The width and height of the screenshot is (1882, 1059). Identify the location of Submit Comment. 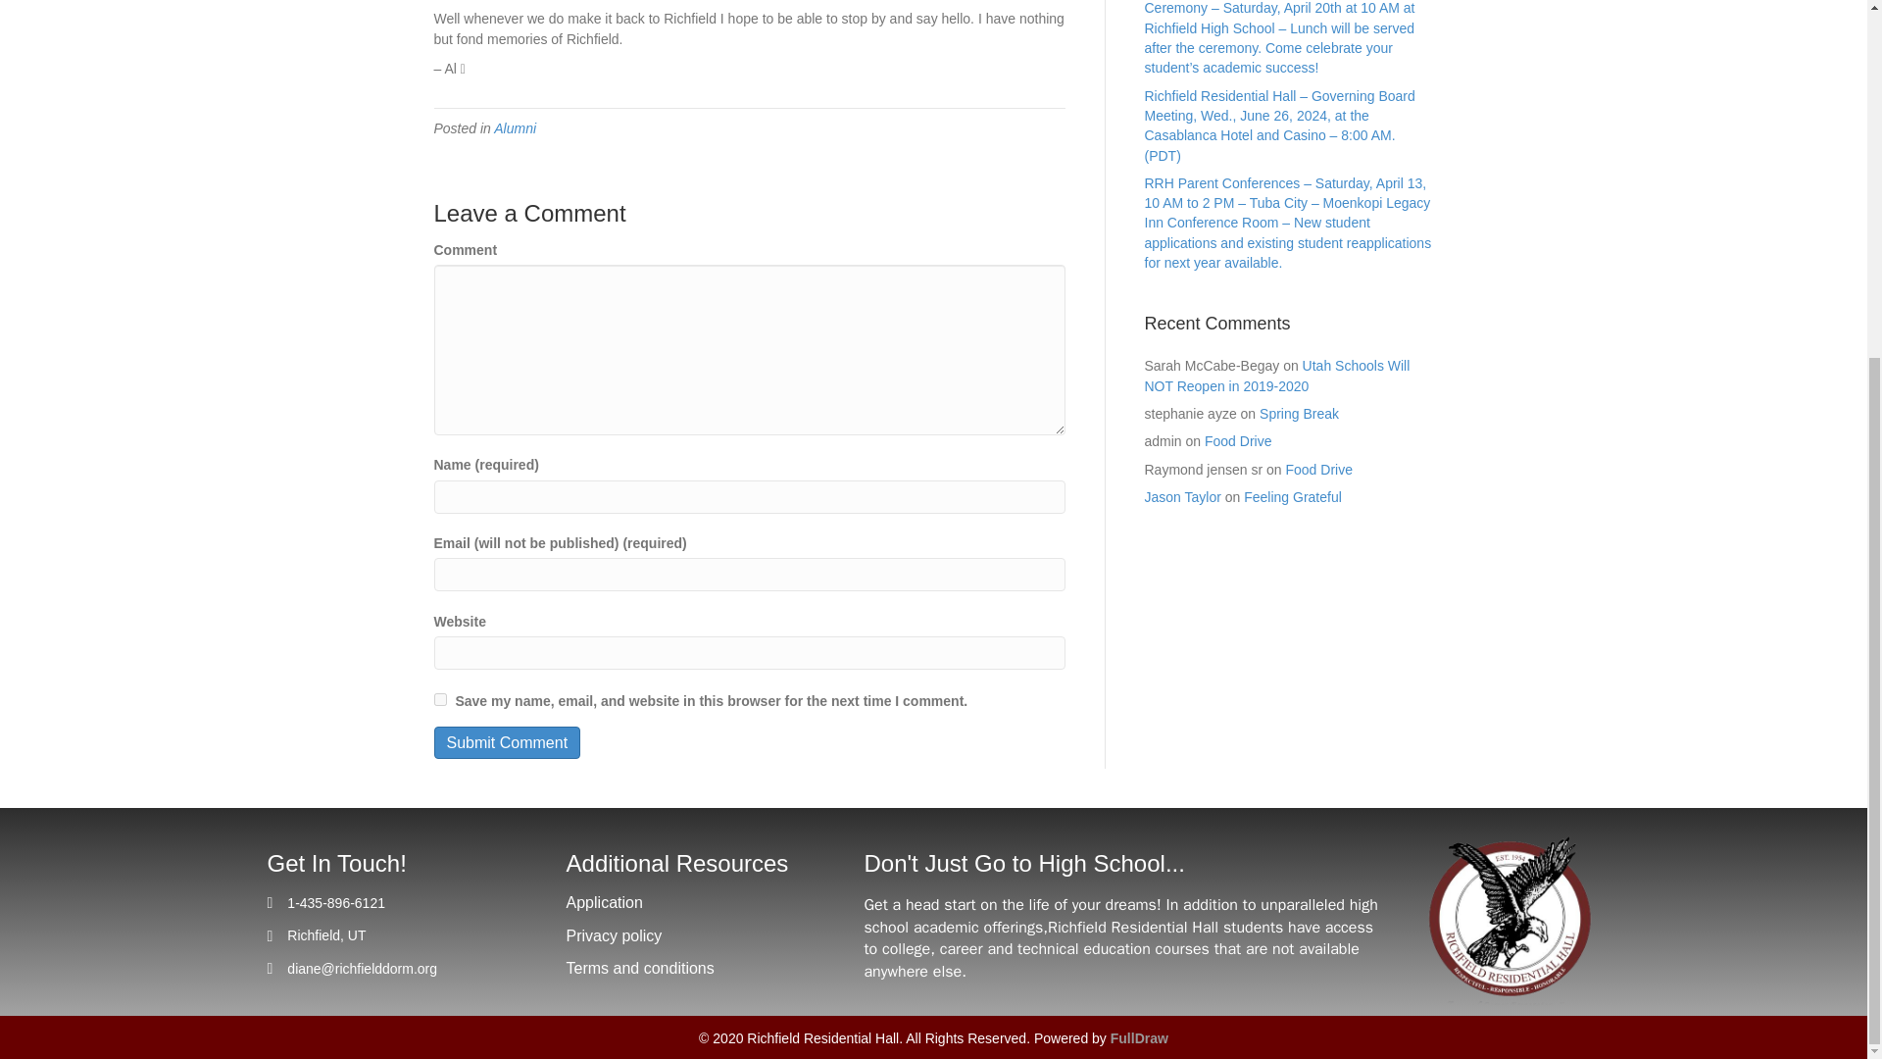
(506, 742).